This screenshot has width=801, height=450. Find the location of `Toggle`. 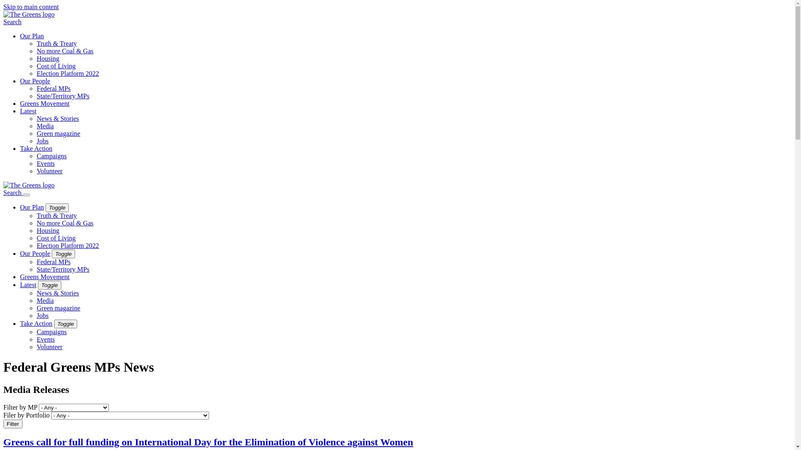

Toggle is located at coordinates (66, 324).